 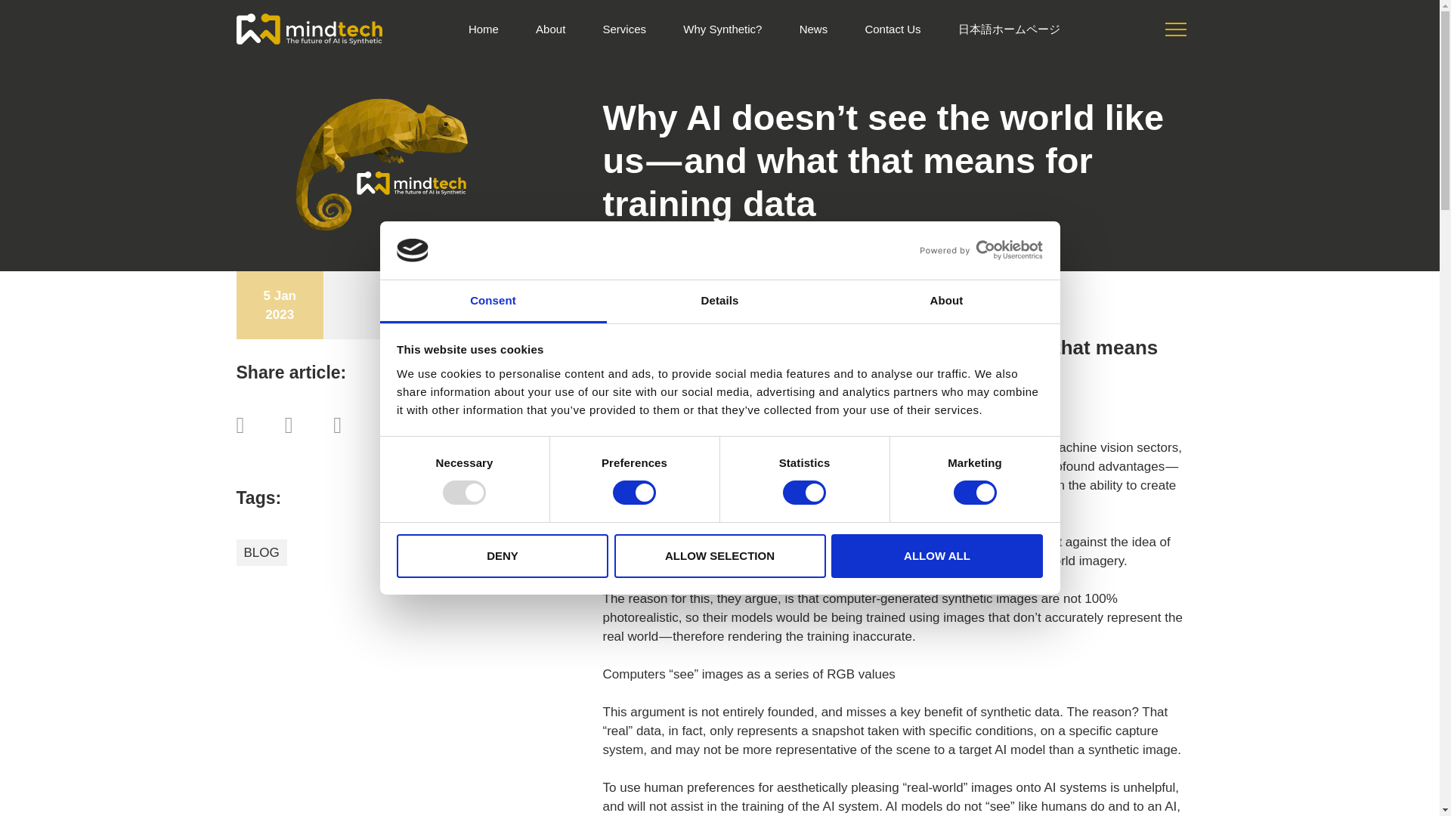 What do you see at coordinates (946, 301) in the screenshot?
I see `About` at bounding box center [946, 301].